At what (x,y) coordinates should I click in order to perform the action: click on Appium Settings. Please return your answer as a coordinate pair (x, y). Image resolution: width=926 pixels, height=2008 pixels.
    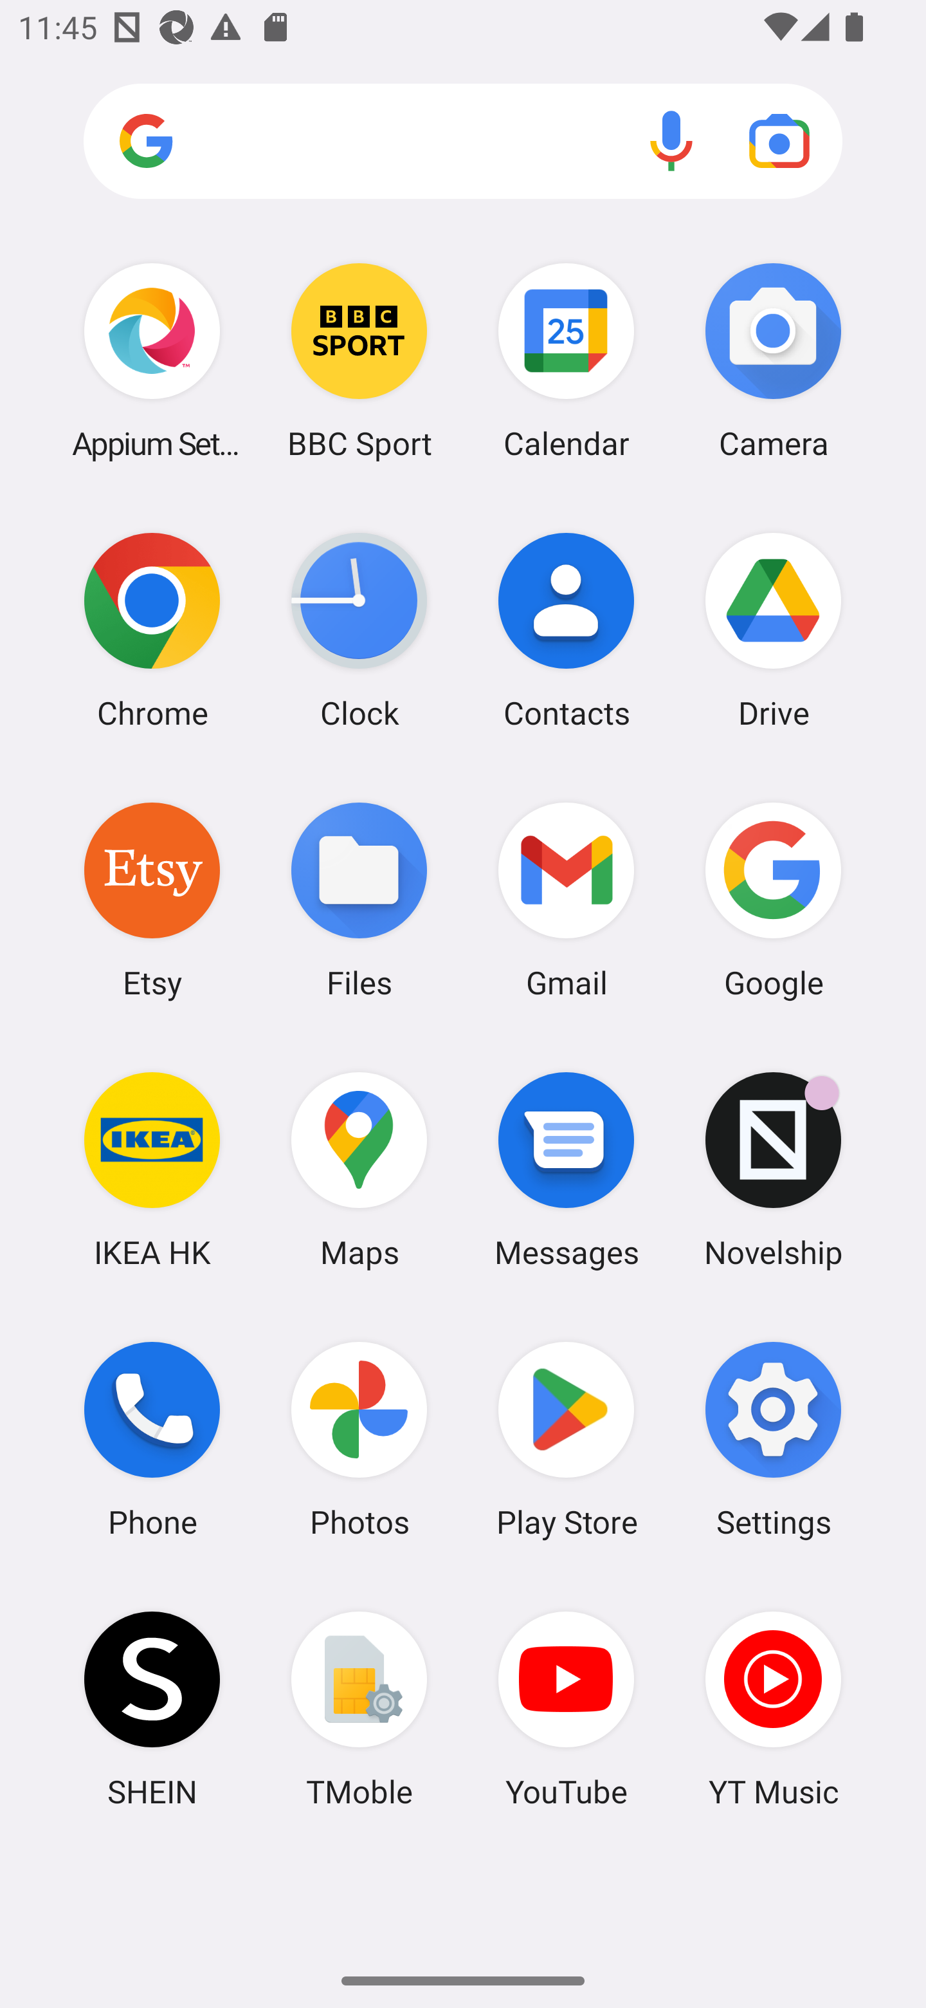
    Looking at the image, I should click on (152, 360).